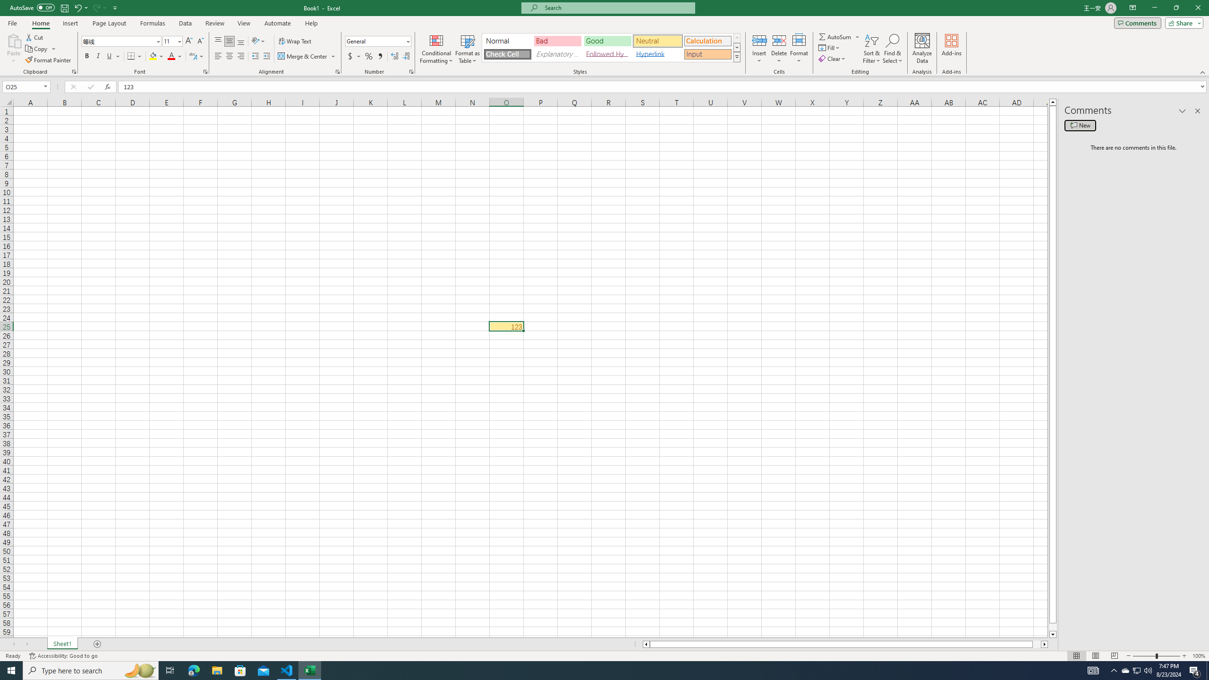 The image size is (1209, 680). Describe the element at coordinates (14, 49) in the screenshot. I see `Paste` at that location.